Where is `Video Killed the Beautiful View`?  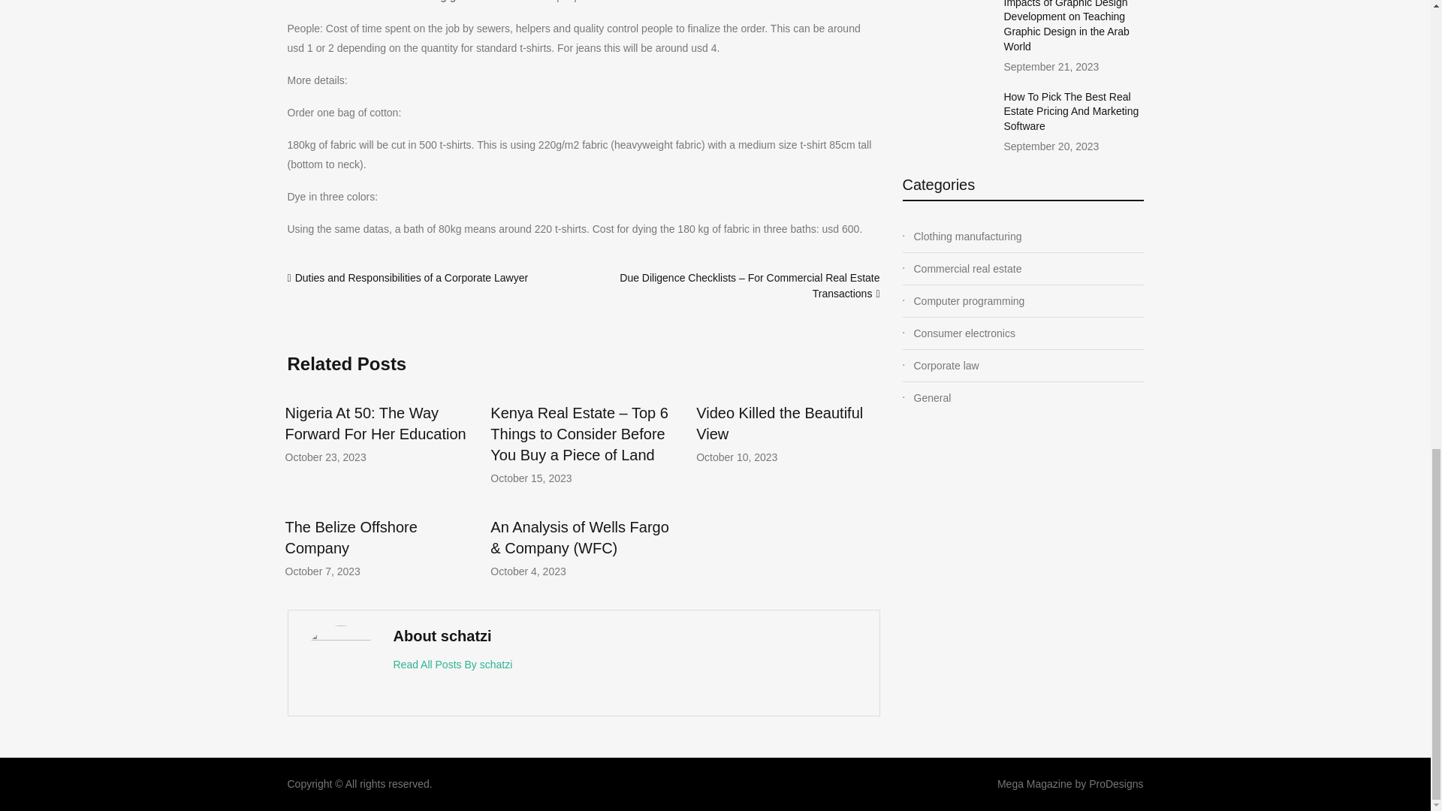 Video Killed the Beautiful View is located at coordinates (780, 423).